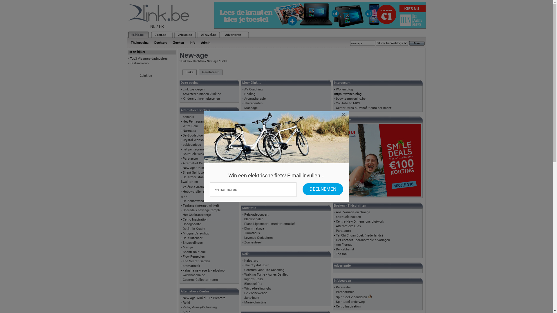 This screenshot has height=313, width=557. Describe the element at coordinates (344, 89) in the screenshot. I see `Wonen.blog` at that location.